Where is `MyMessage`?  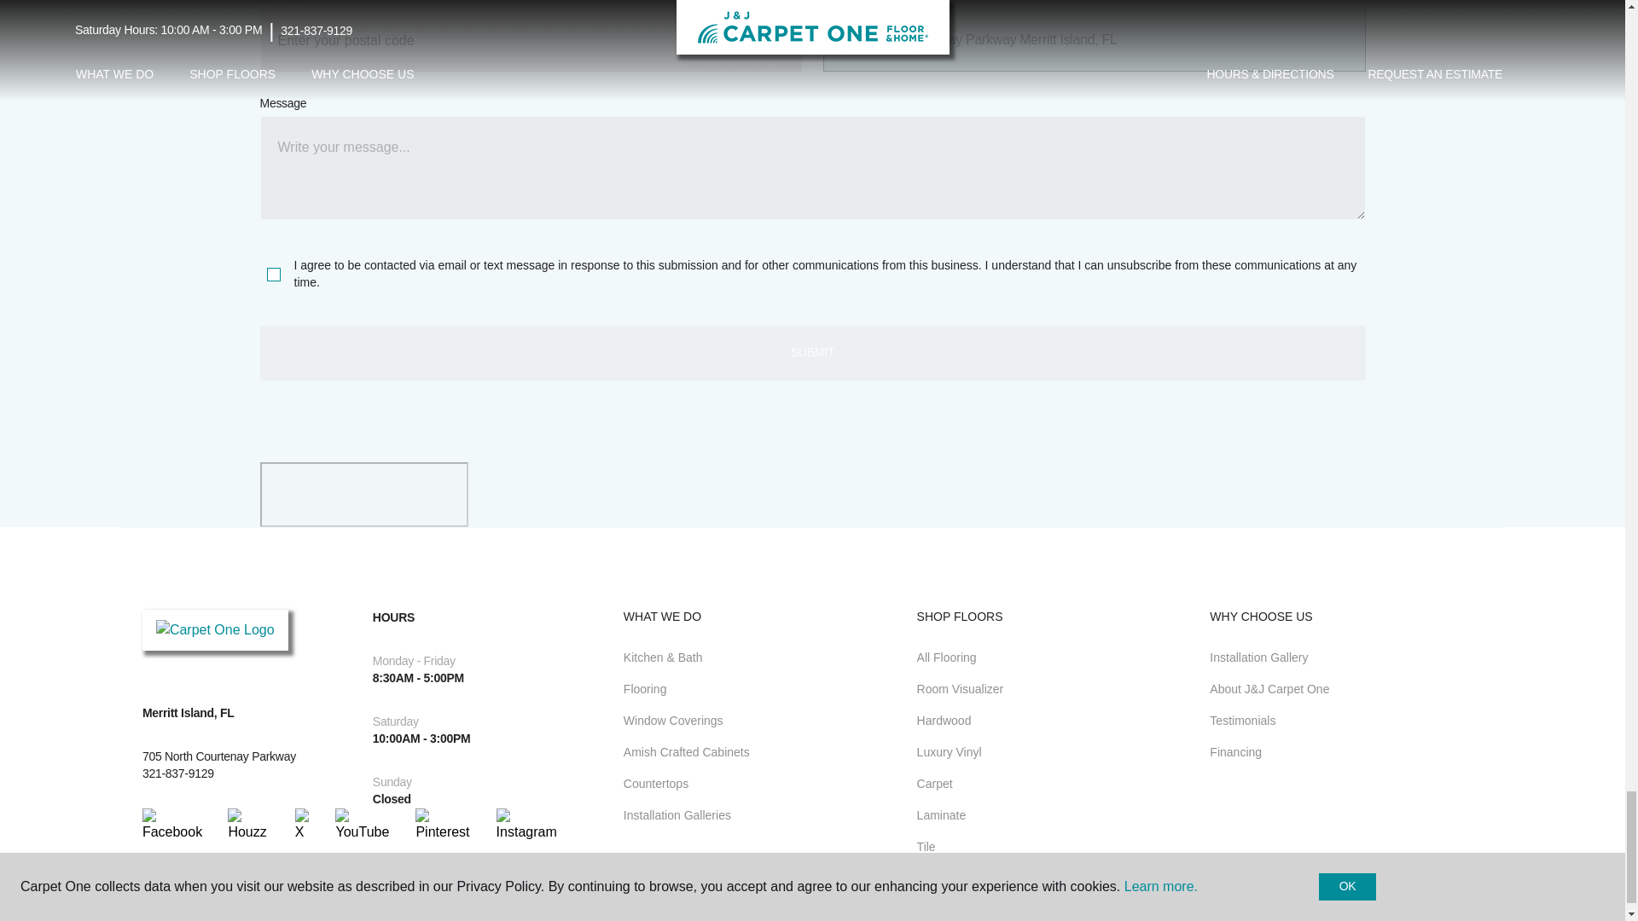
MyMessage is located at coordinates (811, 168).